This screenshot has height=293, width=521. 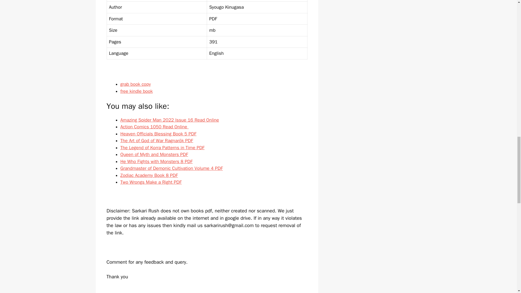 What do you see at coordinates (171, 168) in the screenshot?
I see `Grandmaster of Demonic Cultivation Volume 4 PDF` at bounding box center [171, 168].